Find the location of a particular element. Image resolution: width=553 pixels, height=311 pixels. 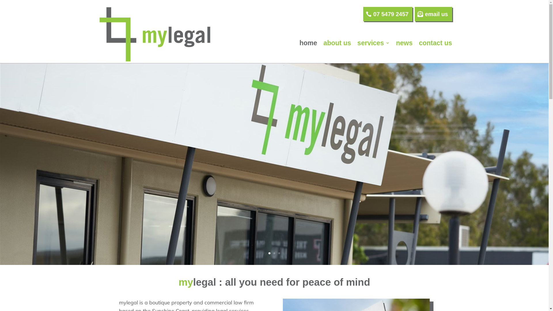

news is located at coordinates (404, 43).